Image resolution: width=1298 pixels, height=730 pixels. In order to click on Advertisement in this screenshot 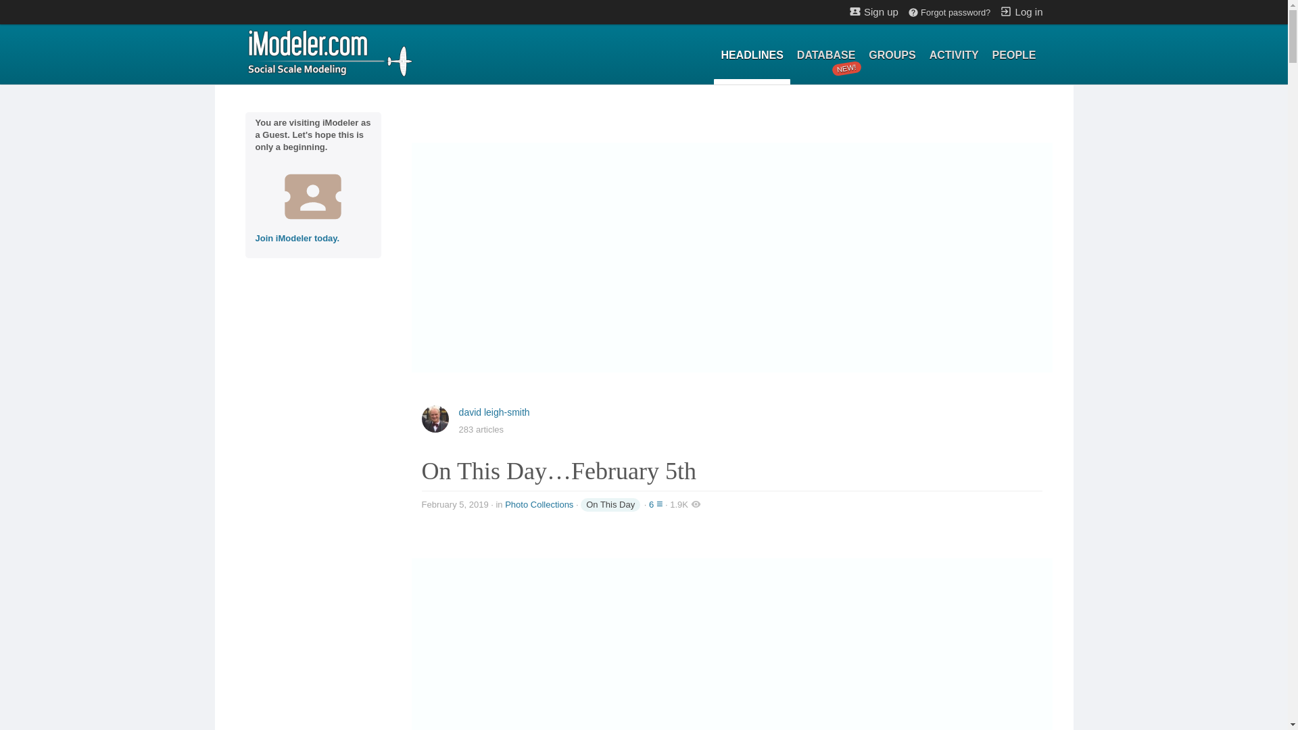, I will do `click(954, 55)`.